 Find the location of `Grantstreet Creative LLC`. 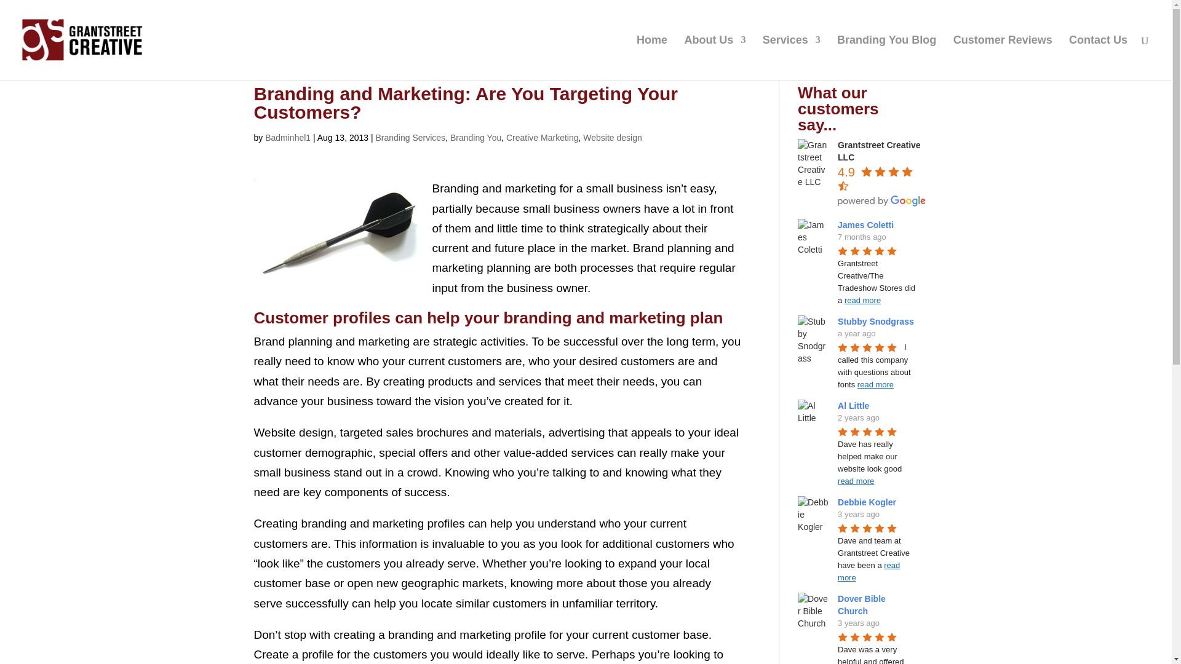

Grantstreet Creative LLC is located at coordinates (879, 151).